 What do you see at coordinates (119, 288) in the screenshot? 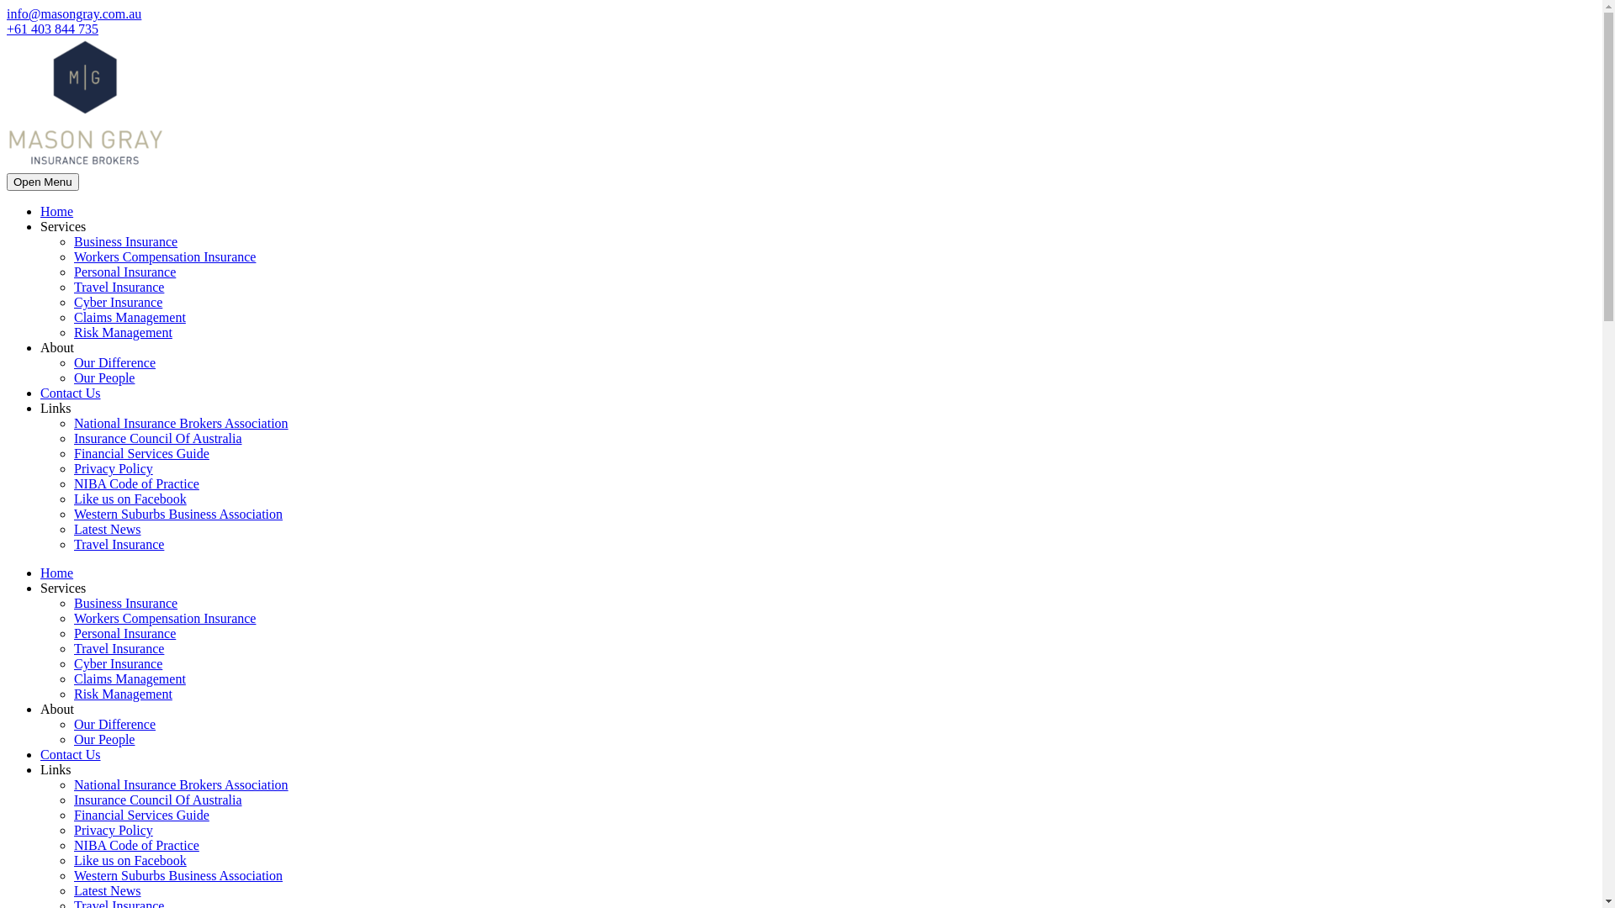
I see `Travel Insurance` at bounding box center [119, 288].